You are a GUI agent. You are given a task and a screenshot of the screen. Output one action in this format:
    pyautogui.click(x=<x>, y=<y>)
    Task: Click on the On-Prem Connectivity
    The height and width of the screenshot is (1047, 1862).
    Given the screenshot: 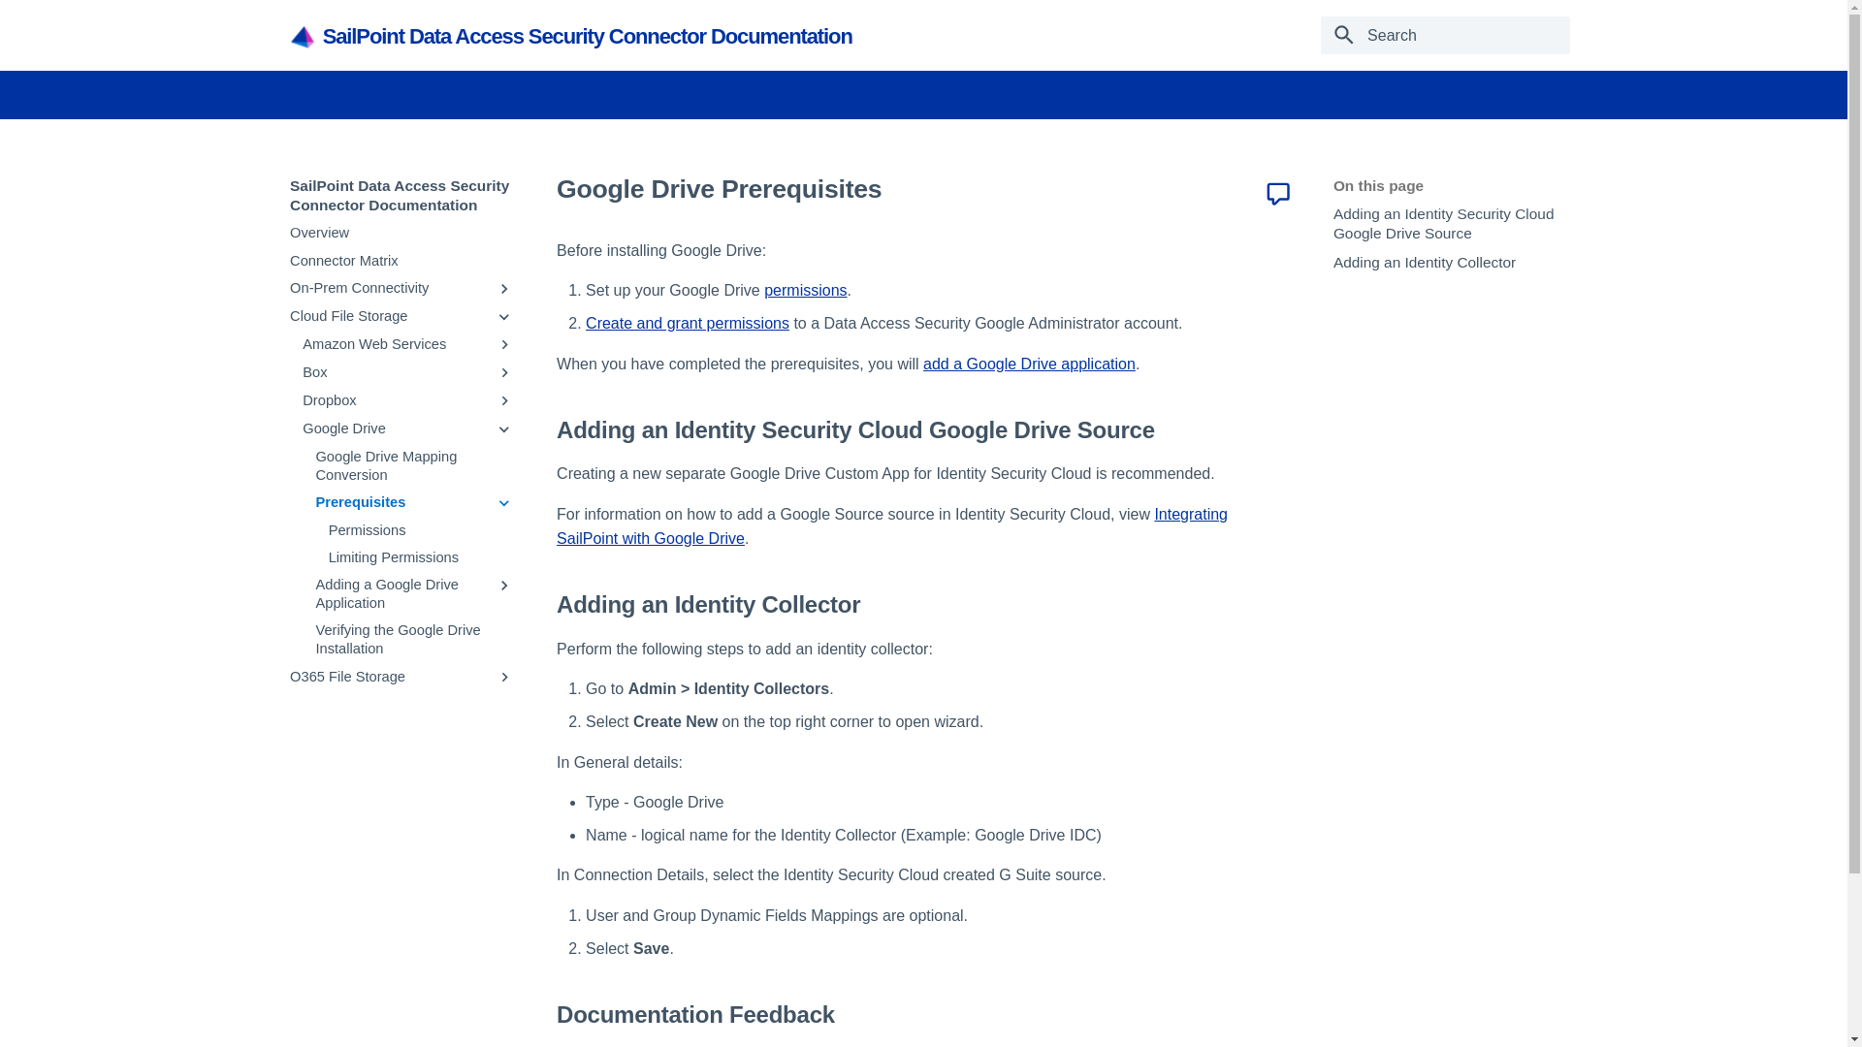 What is the action you would take?
    pyautogui.click(x=388, y=288)
    